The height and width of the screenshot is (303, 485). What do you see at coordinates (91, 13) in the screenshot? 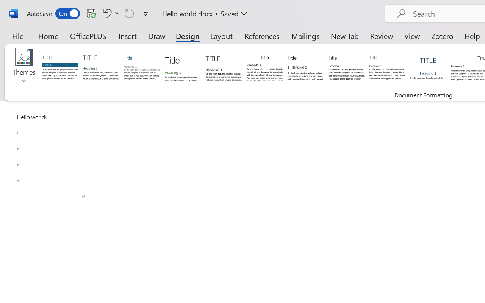
I see `Save` at bounding box center [91, 13].